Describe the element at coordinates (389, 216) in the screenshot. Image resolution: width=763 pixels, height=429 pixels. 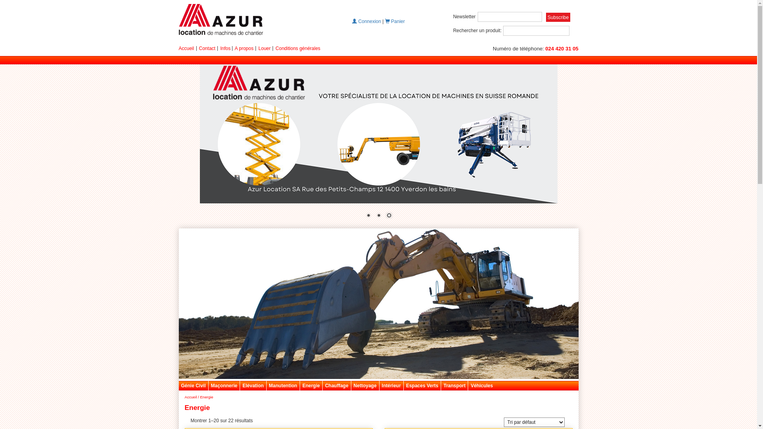
I see `3` at that location.